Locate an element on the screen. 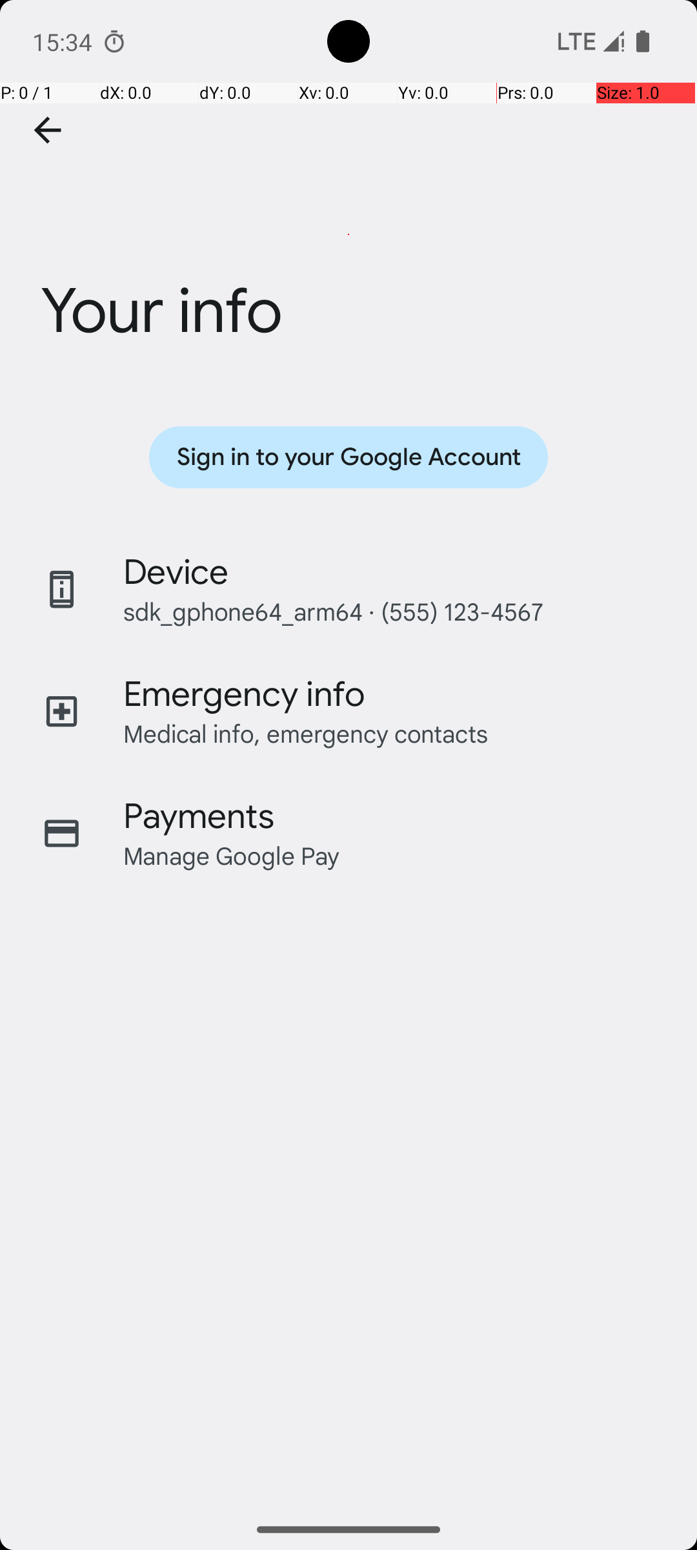 The image size is (697, 1550). Emergency info is located at coordinates (244, 694).